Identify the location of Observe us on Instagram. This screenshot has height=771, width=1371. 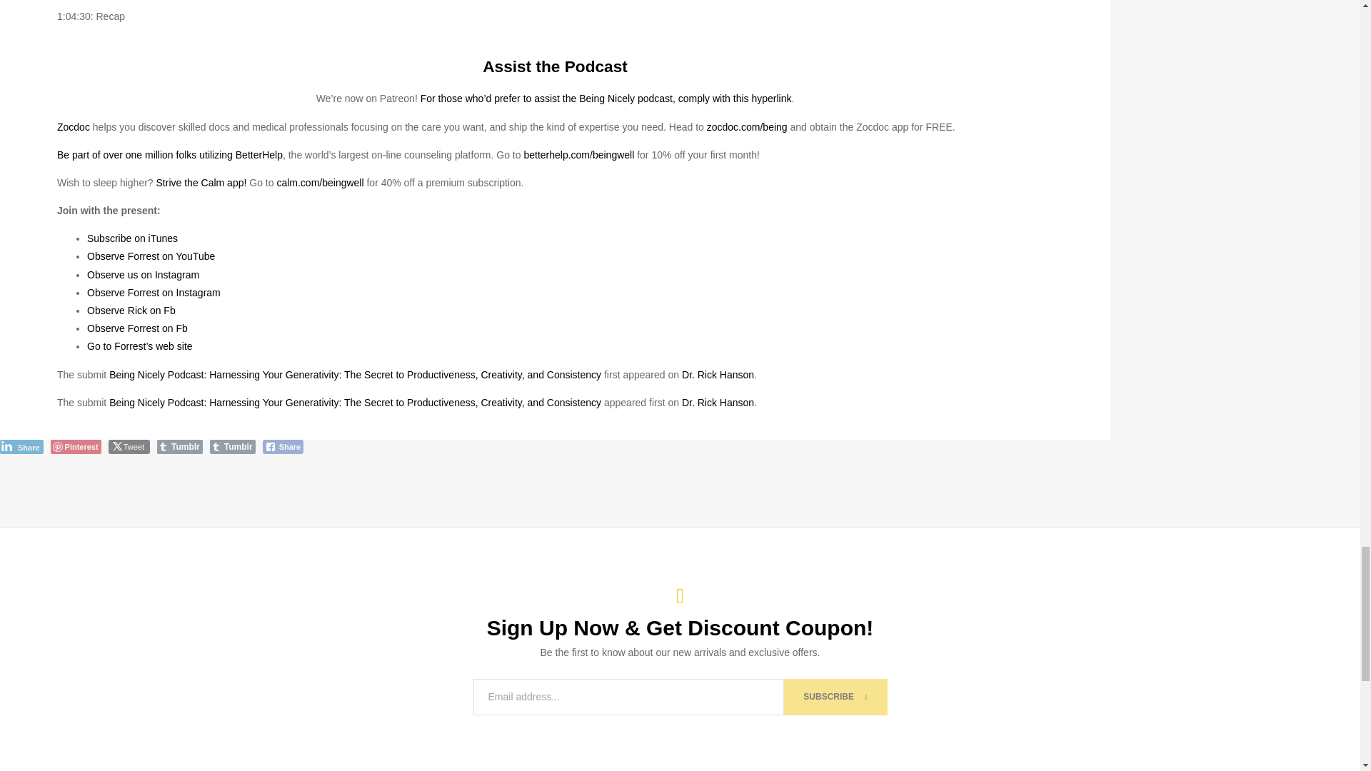
(143, 274).